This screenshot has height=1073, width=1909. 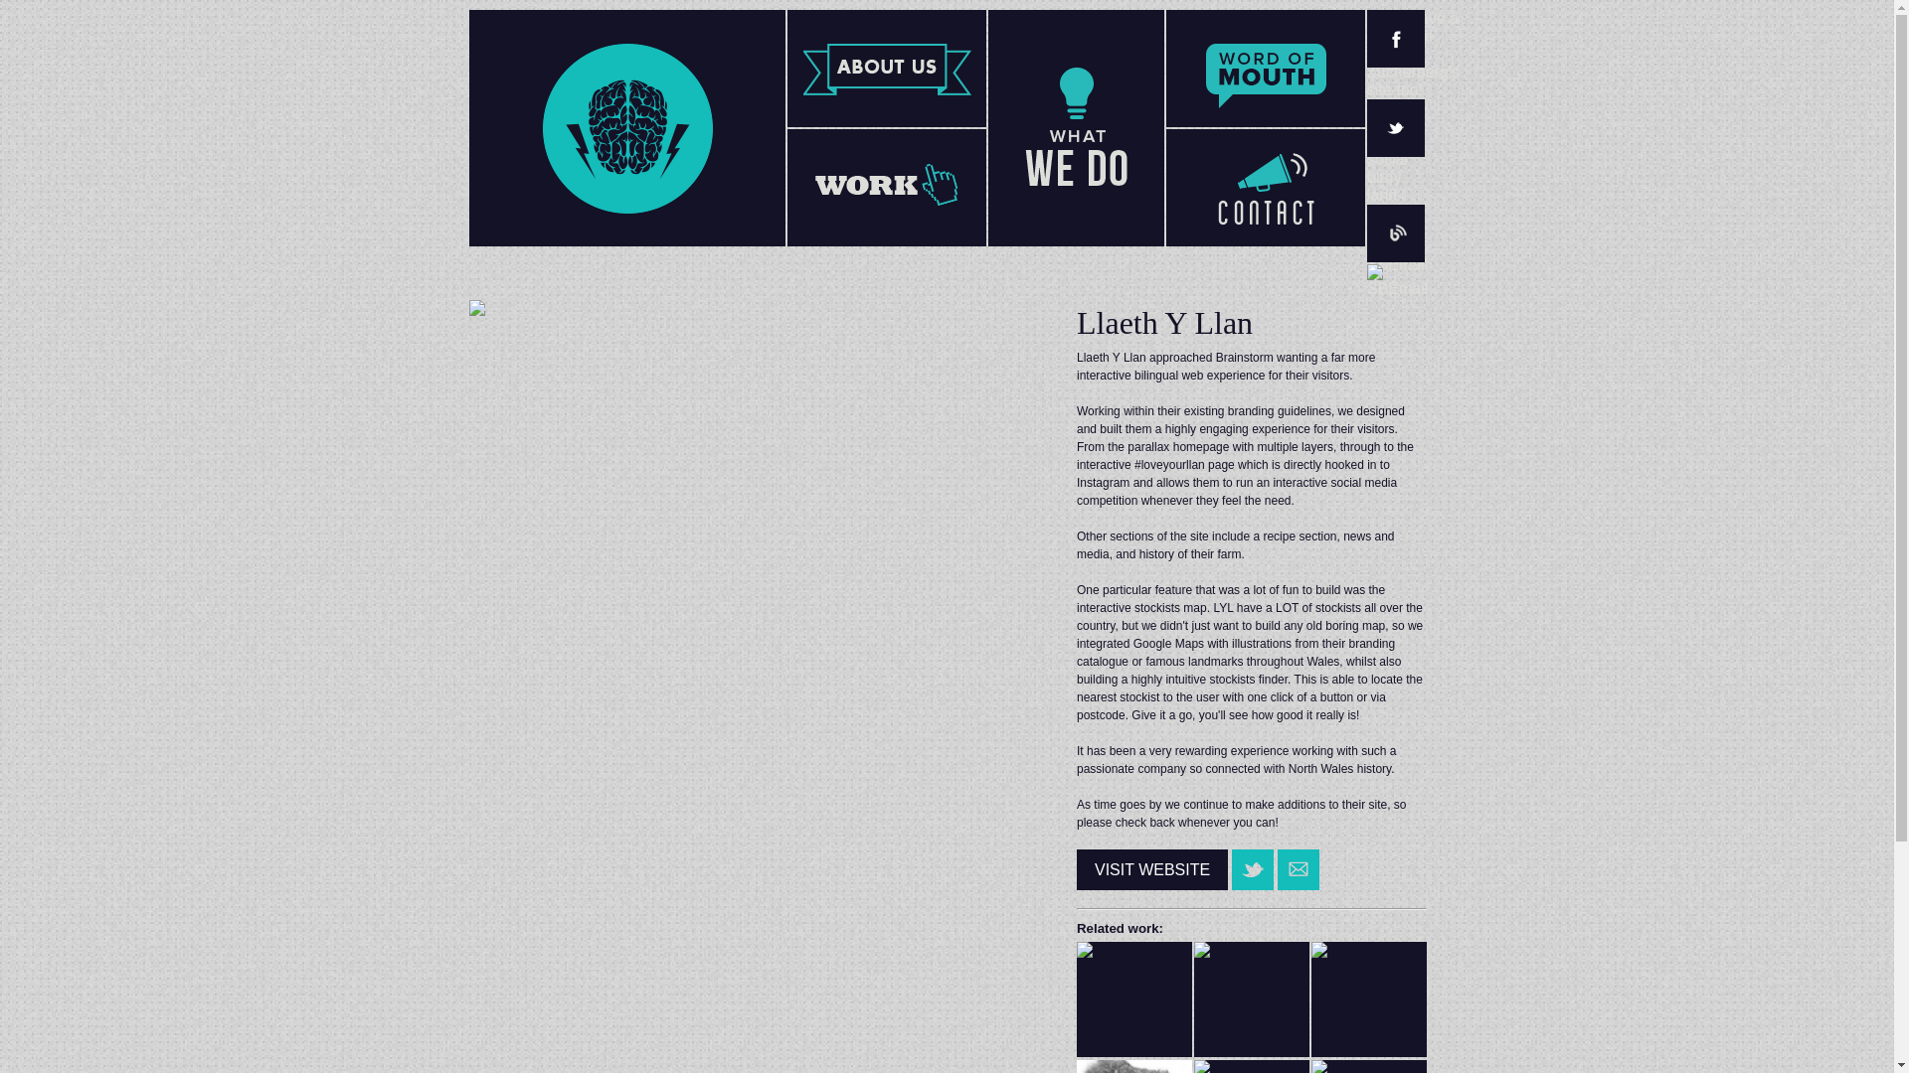 What do you see at coordinates (887, 188) in the screenshot?
I see `Our portfolio` at bounding box center [887, 188].